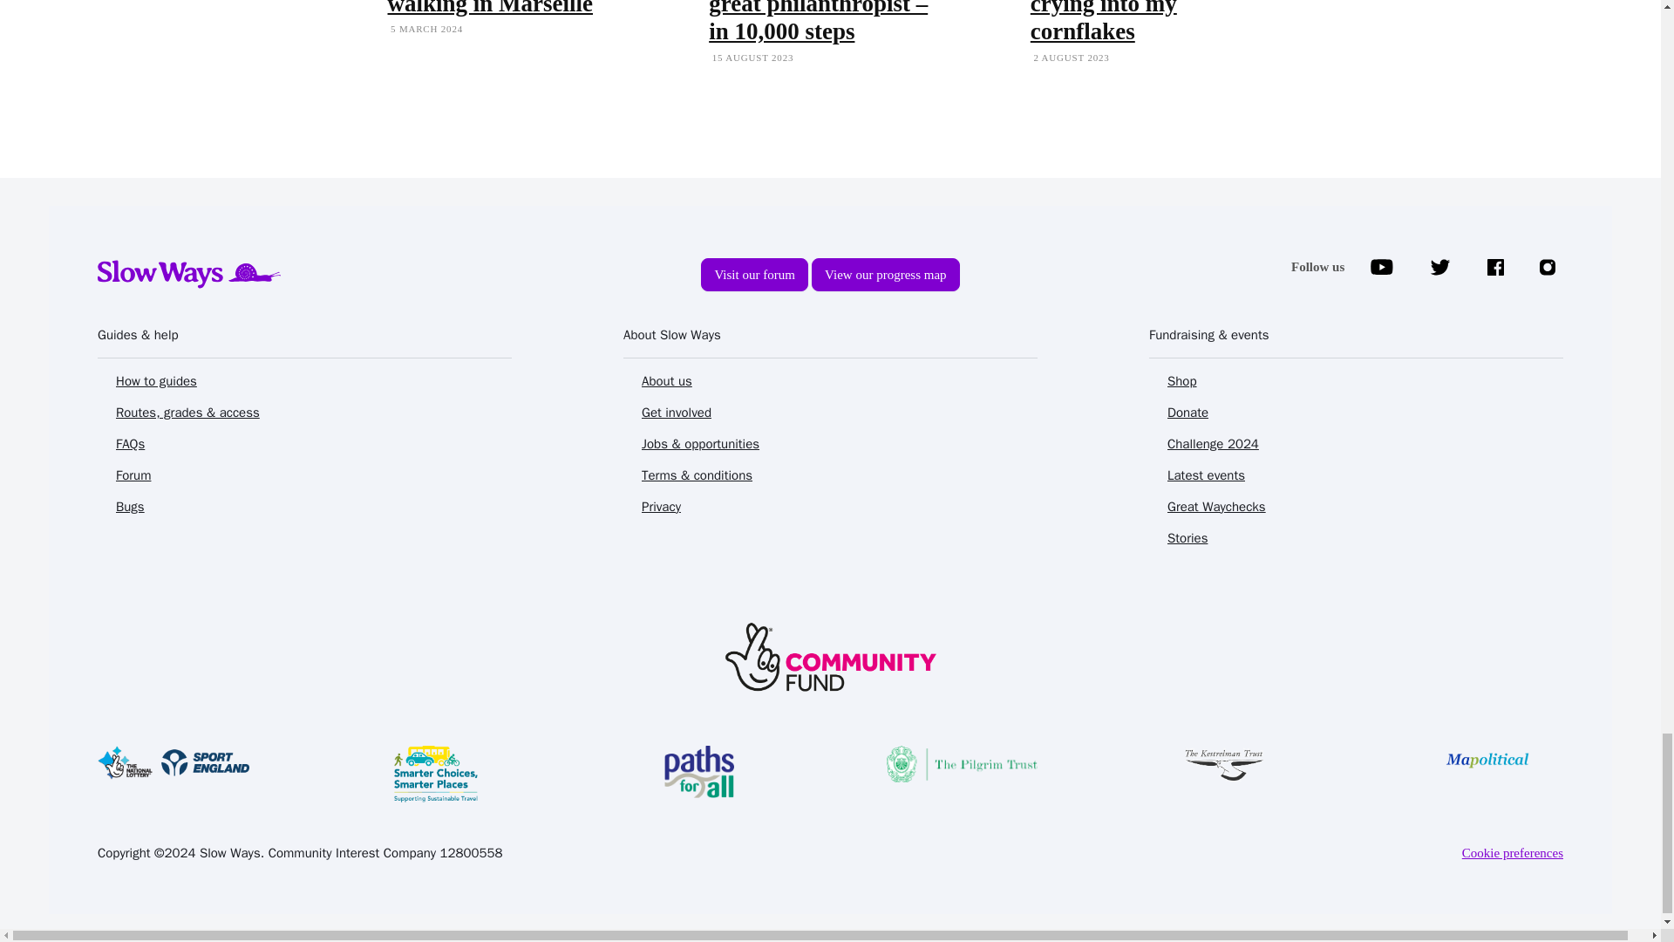 Image resolution: width=1674 pixels, height=942 pixels. I want to click on View our Instagram, so click(1548, 267).